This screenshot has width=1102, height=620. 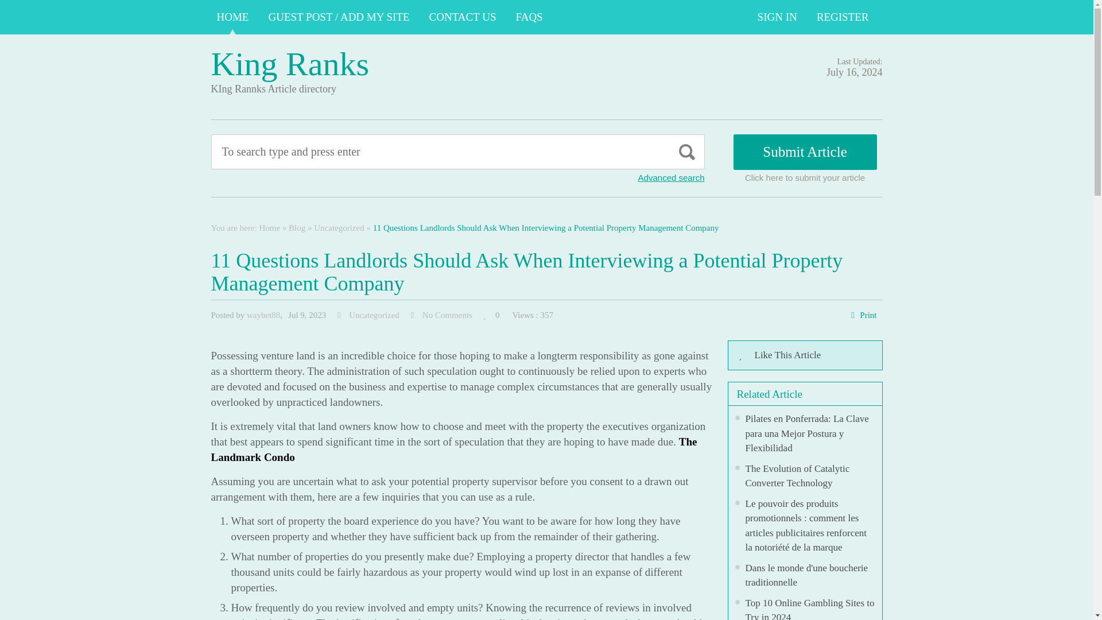 I want to click on CONTACT US, so click(x=463, y=17).